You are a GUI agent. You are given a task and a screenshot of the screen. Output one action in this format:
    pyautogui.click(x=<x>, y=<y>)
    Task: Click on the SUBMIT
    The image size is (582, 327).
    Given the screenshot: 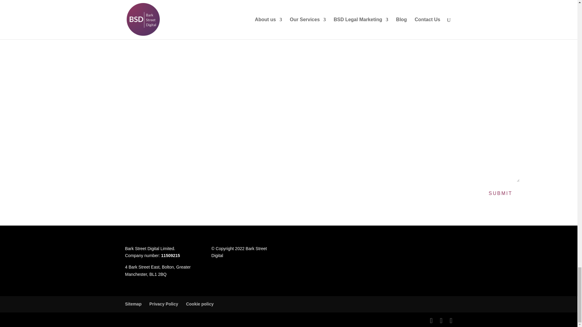 What is the action you would take?
    pyautogui.click(x=500, y=193)
    